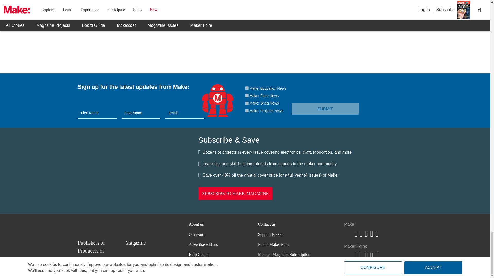 The height and width of the screenshot is (278, 494). I want to click on Maker Shed News, so click(246, 103).